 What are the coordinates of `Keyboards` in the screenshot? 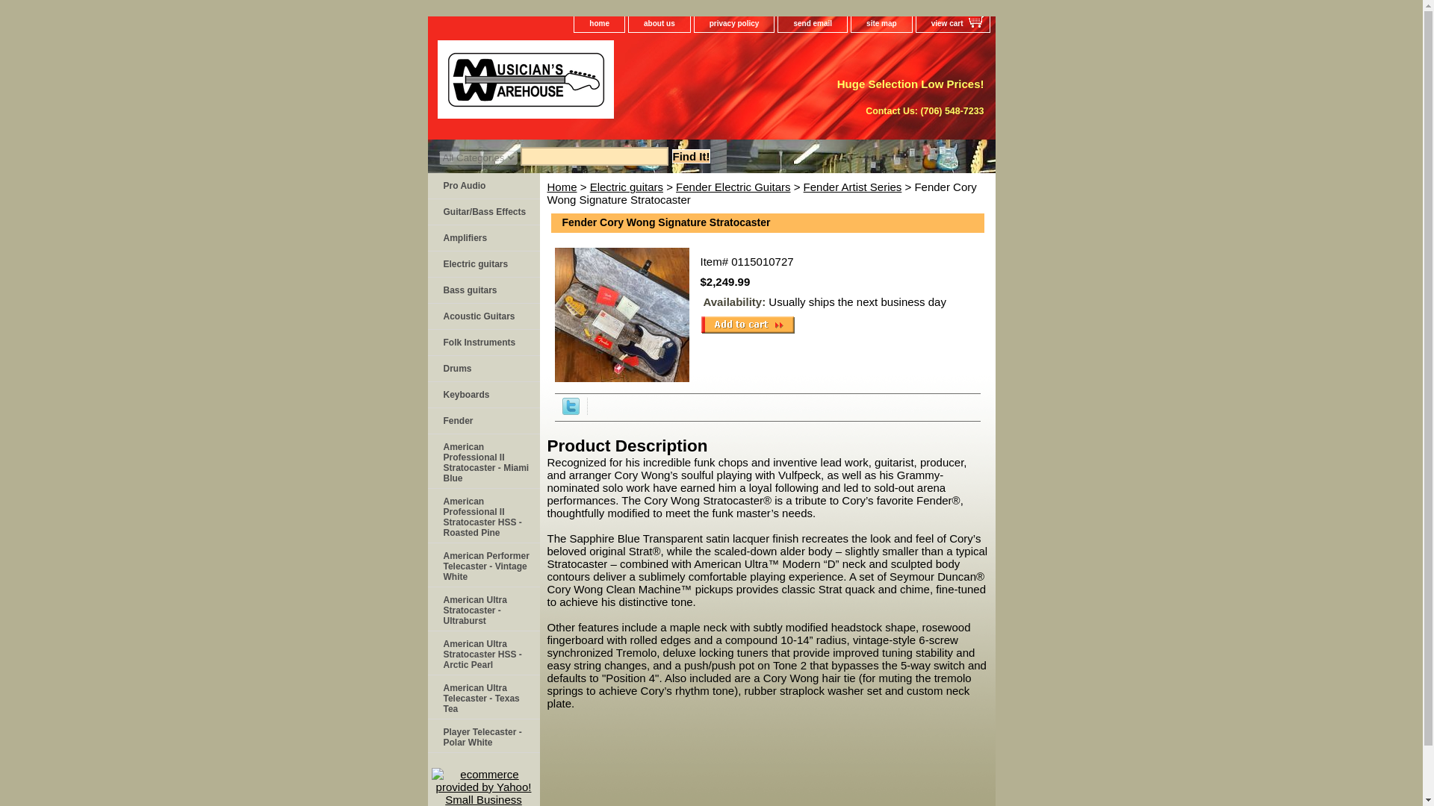 It's located at (482, 394).